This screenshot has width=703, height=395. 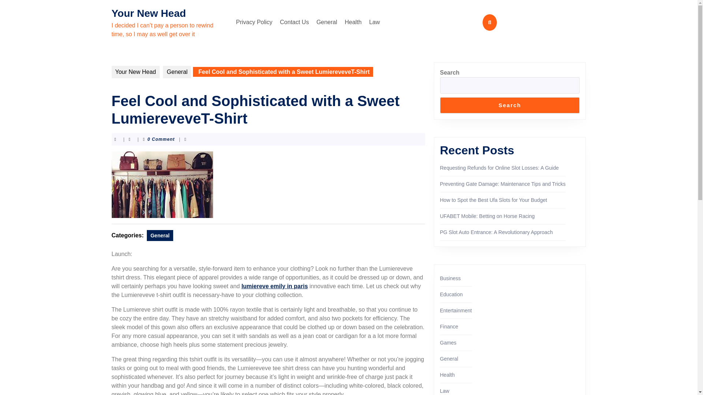 What do you see at coordinates (447, 375) in the screenshot?
I see `Health` at bounding box center [447, 375].